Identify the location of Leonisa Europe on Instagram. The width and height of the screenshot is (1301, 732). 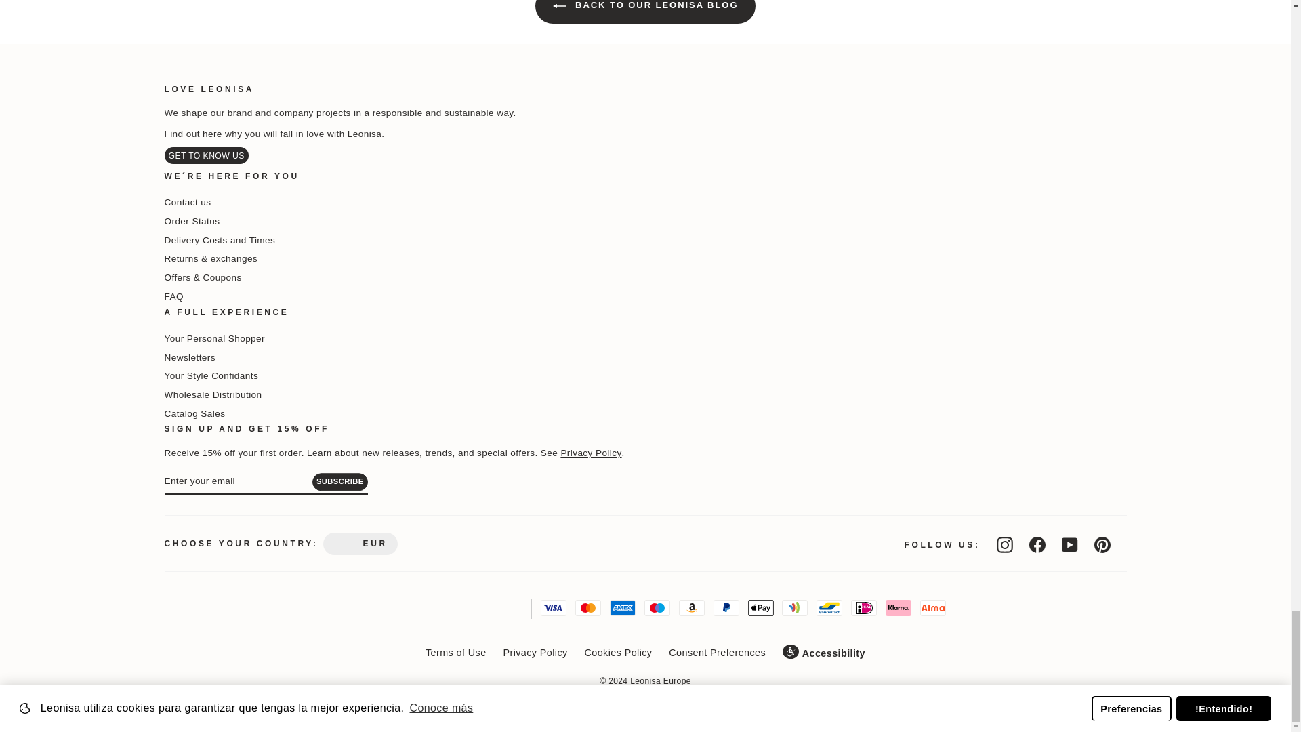
(1004, 545).